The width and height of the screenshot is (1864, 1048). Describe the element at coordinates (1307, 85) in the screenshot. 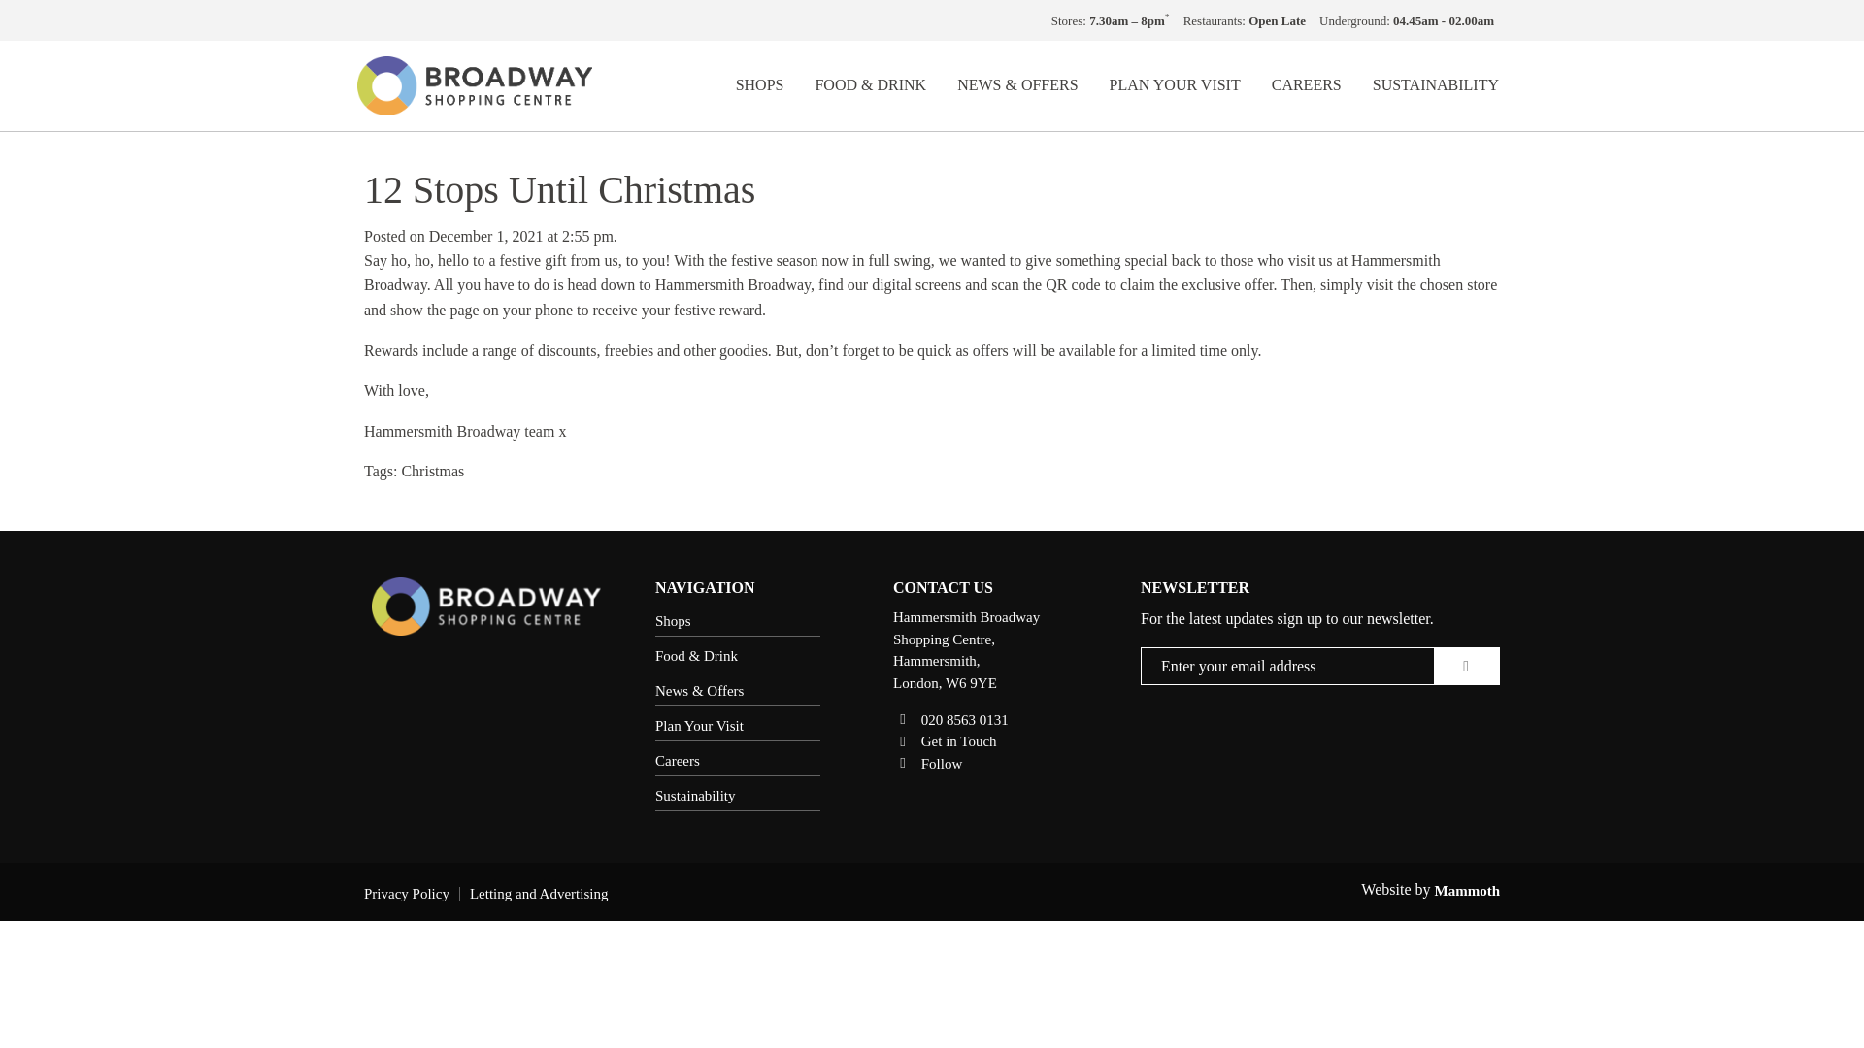

I see `CAREERS` at that location.